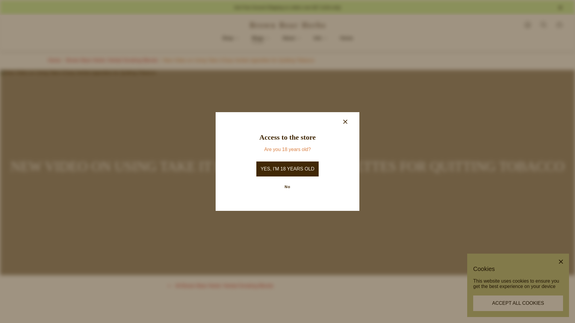  What do you see at coordinates (231, 38) in the screenshot?
I see `Shop` at bounding box center [231, 38].